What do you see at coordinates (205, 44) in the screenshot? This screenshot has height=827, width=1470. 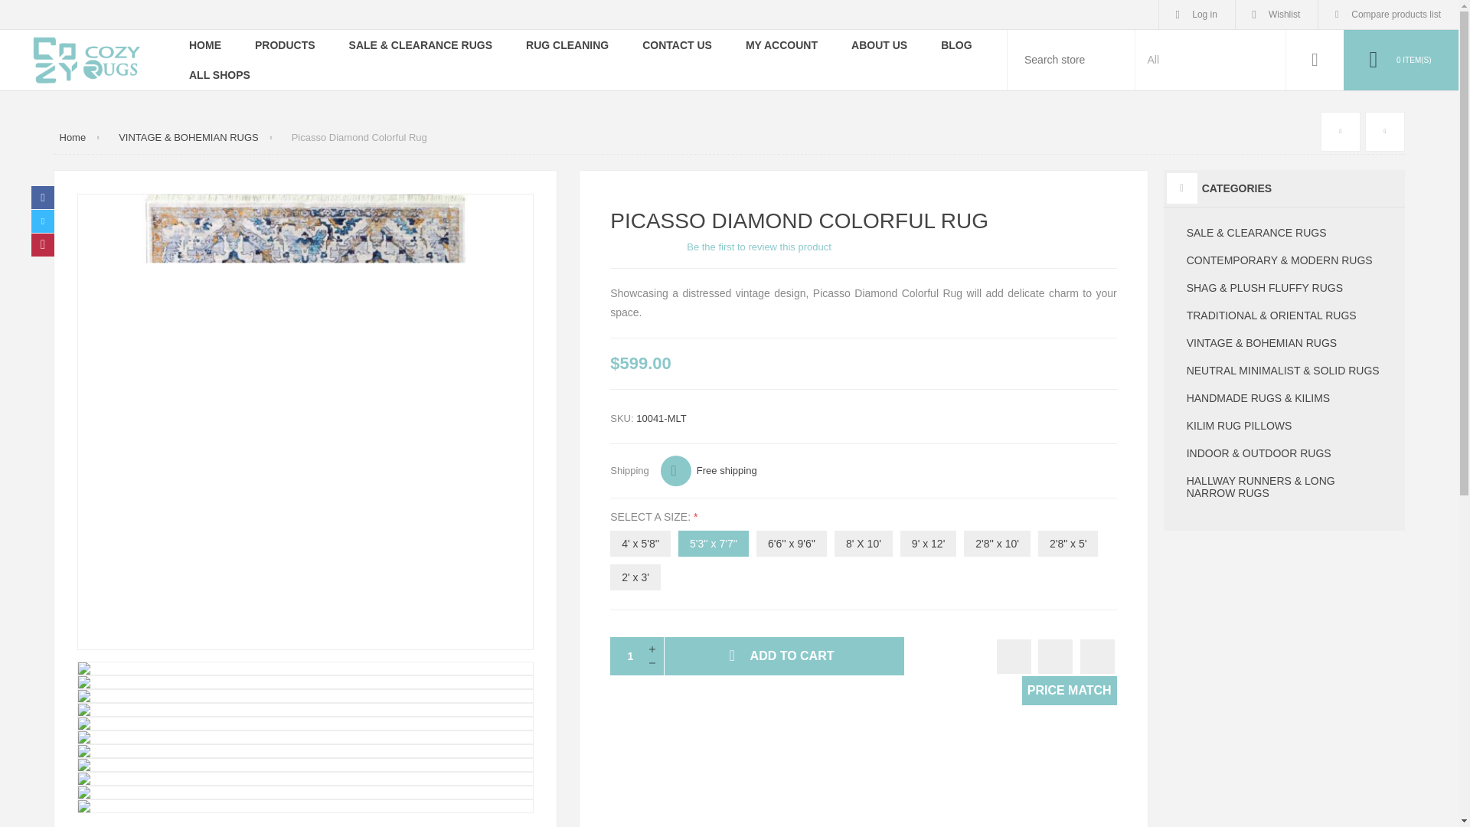 I see `HOME` at bounding box center [205, 44].